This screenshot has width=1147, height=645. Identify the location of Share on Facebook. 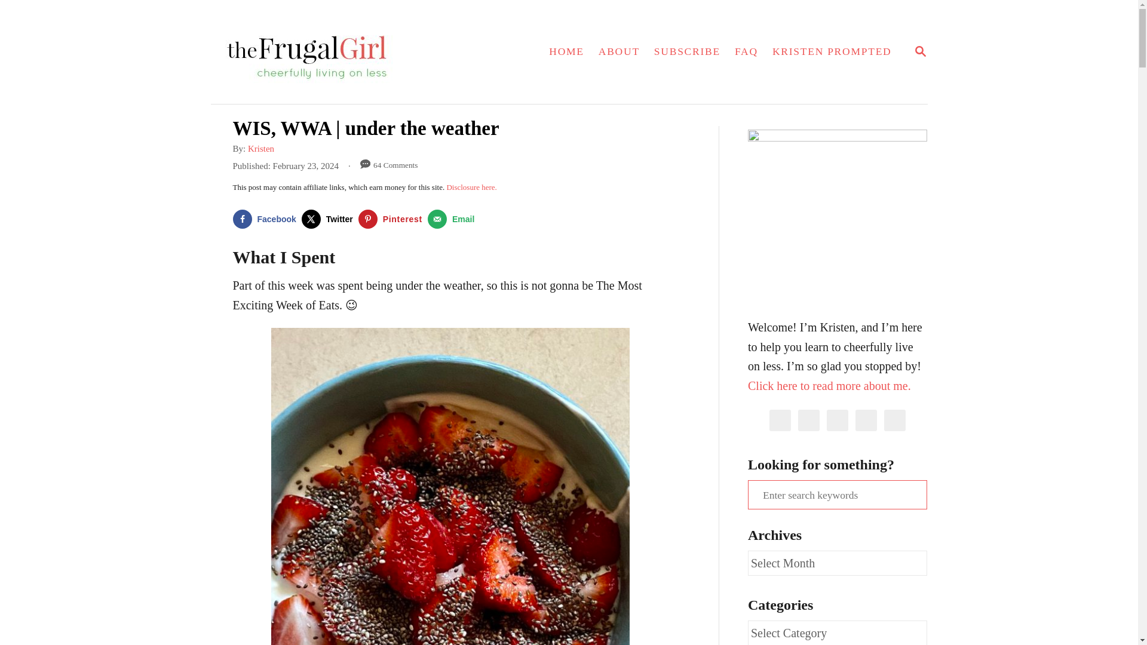
(566, 51).